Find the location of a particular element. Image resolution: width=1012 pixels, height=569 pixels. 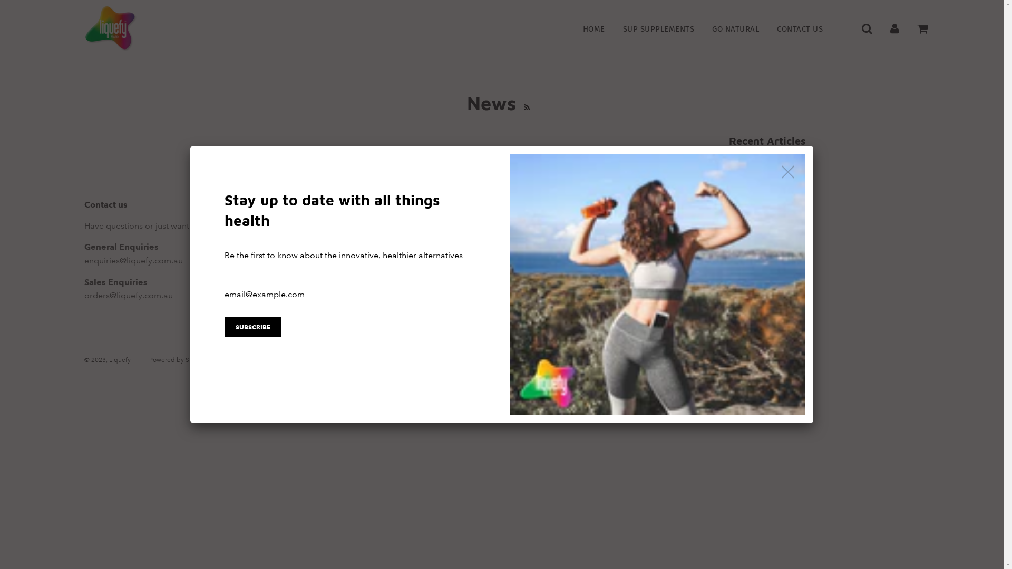

Shipping & Returns is located at coordinates (550, 273).